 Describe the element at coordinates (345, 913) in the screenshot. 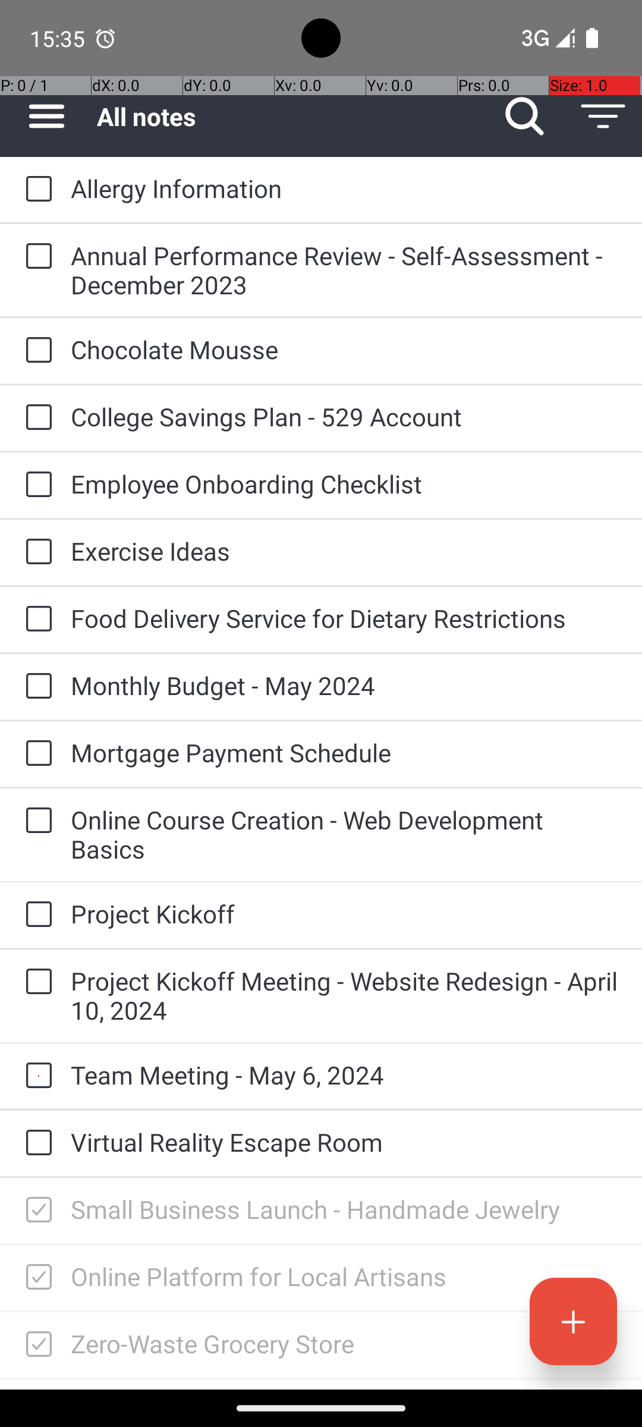

I see `Project Kickoff` at that location.